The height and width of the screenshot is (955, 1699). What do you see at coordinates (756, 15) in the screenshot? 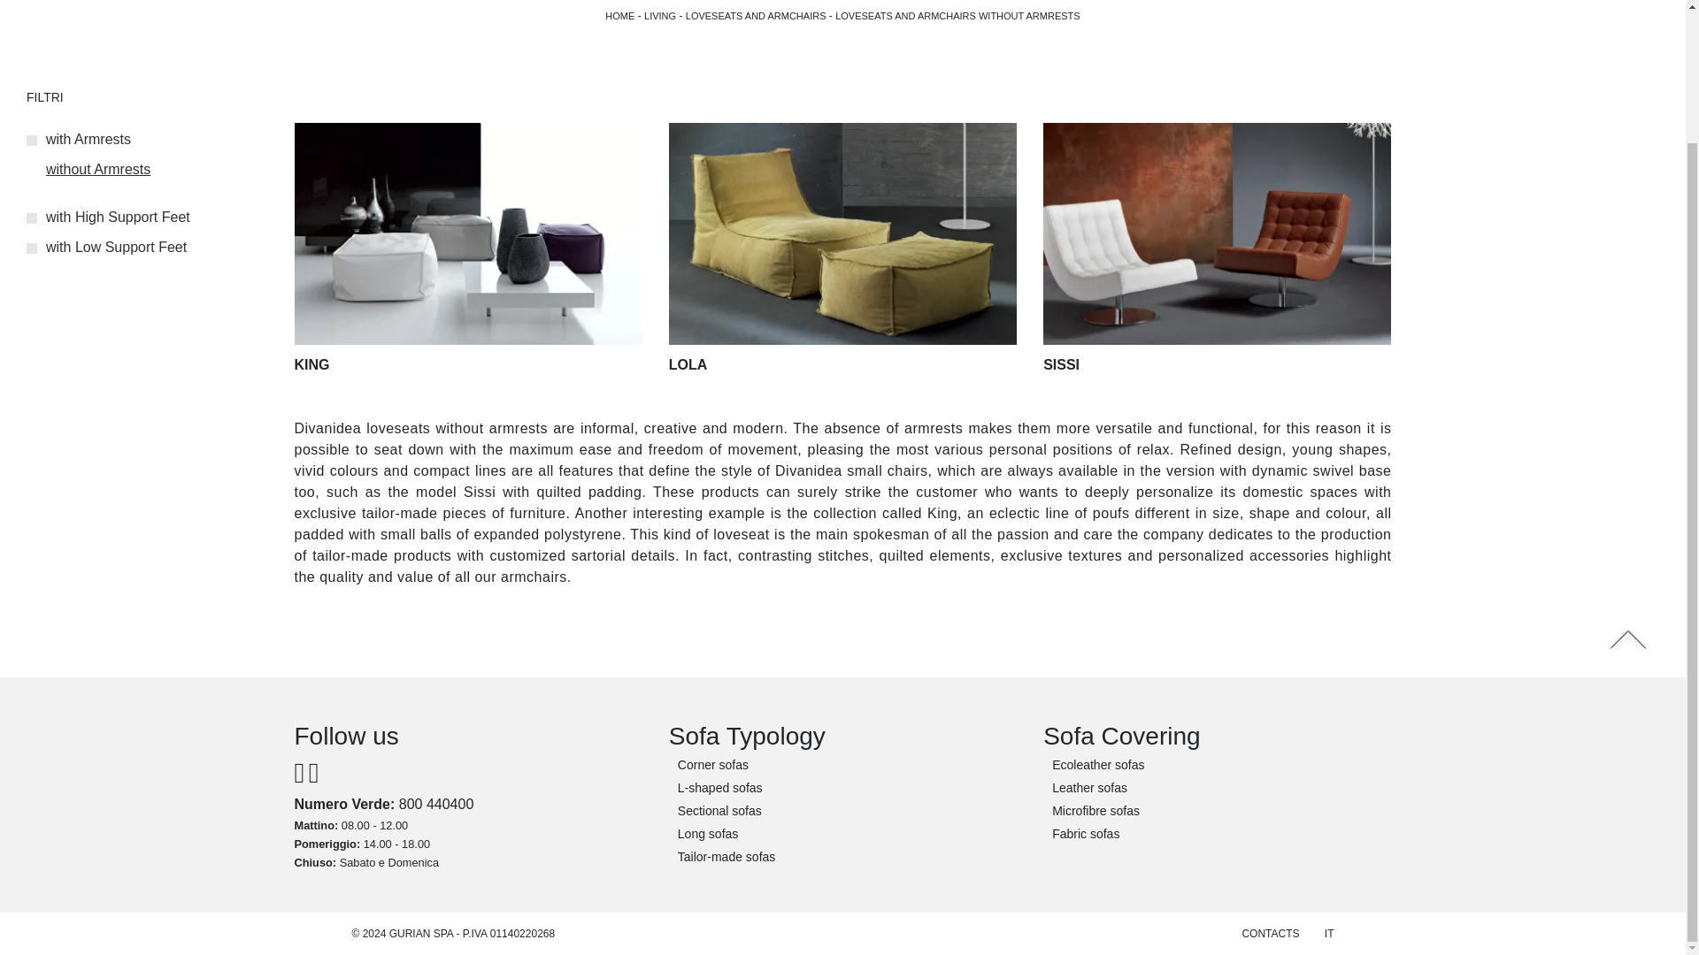
I see `Loveseats and armchairs` at bounding box center [756, 15].